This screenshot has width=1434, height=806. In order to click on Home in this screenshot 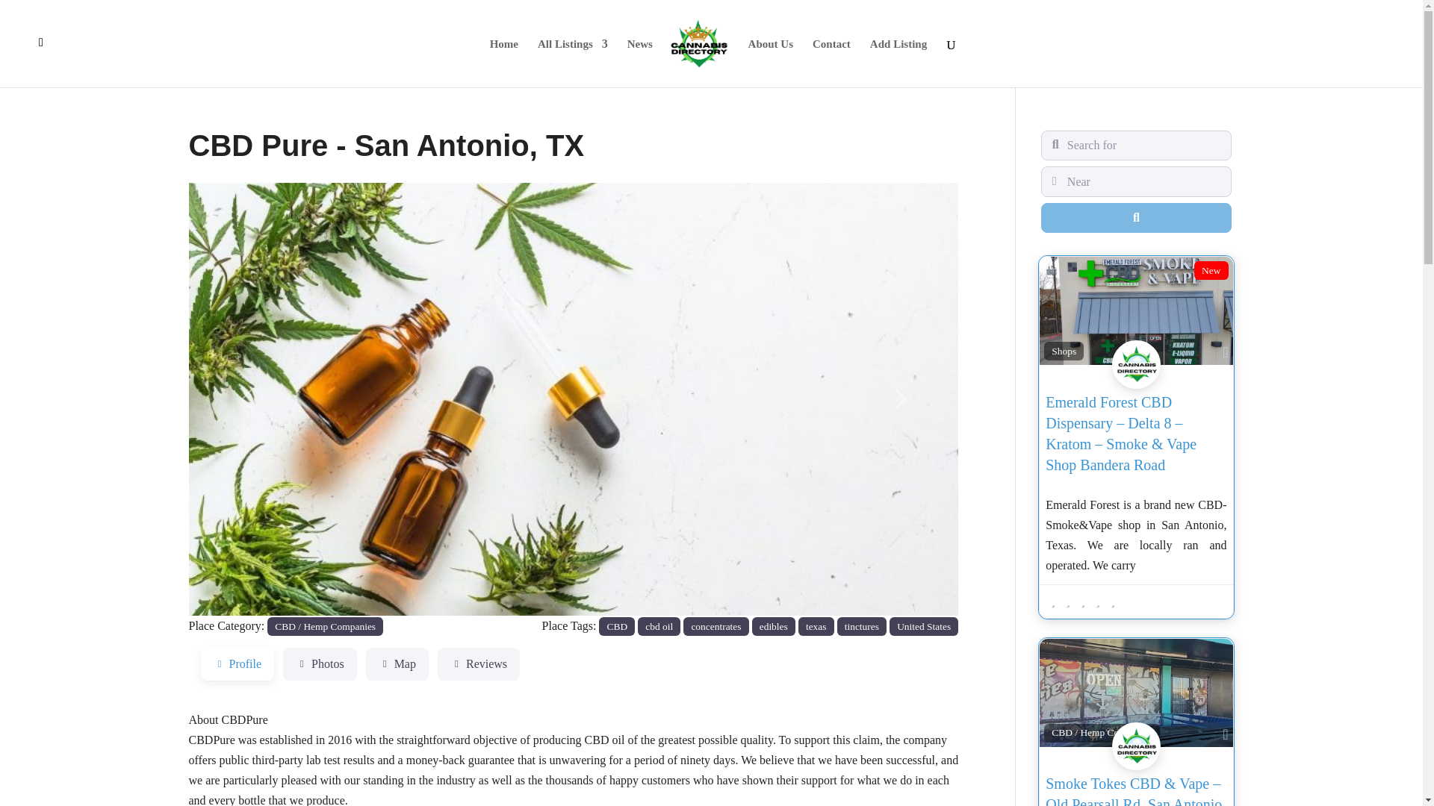, I will do `click(503, 63)`.